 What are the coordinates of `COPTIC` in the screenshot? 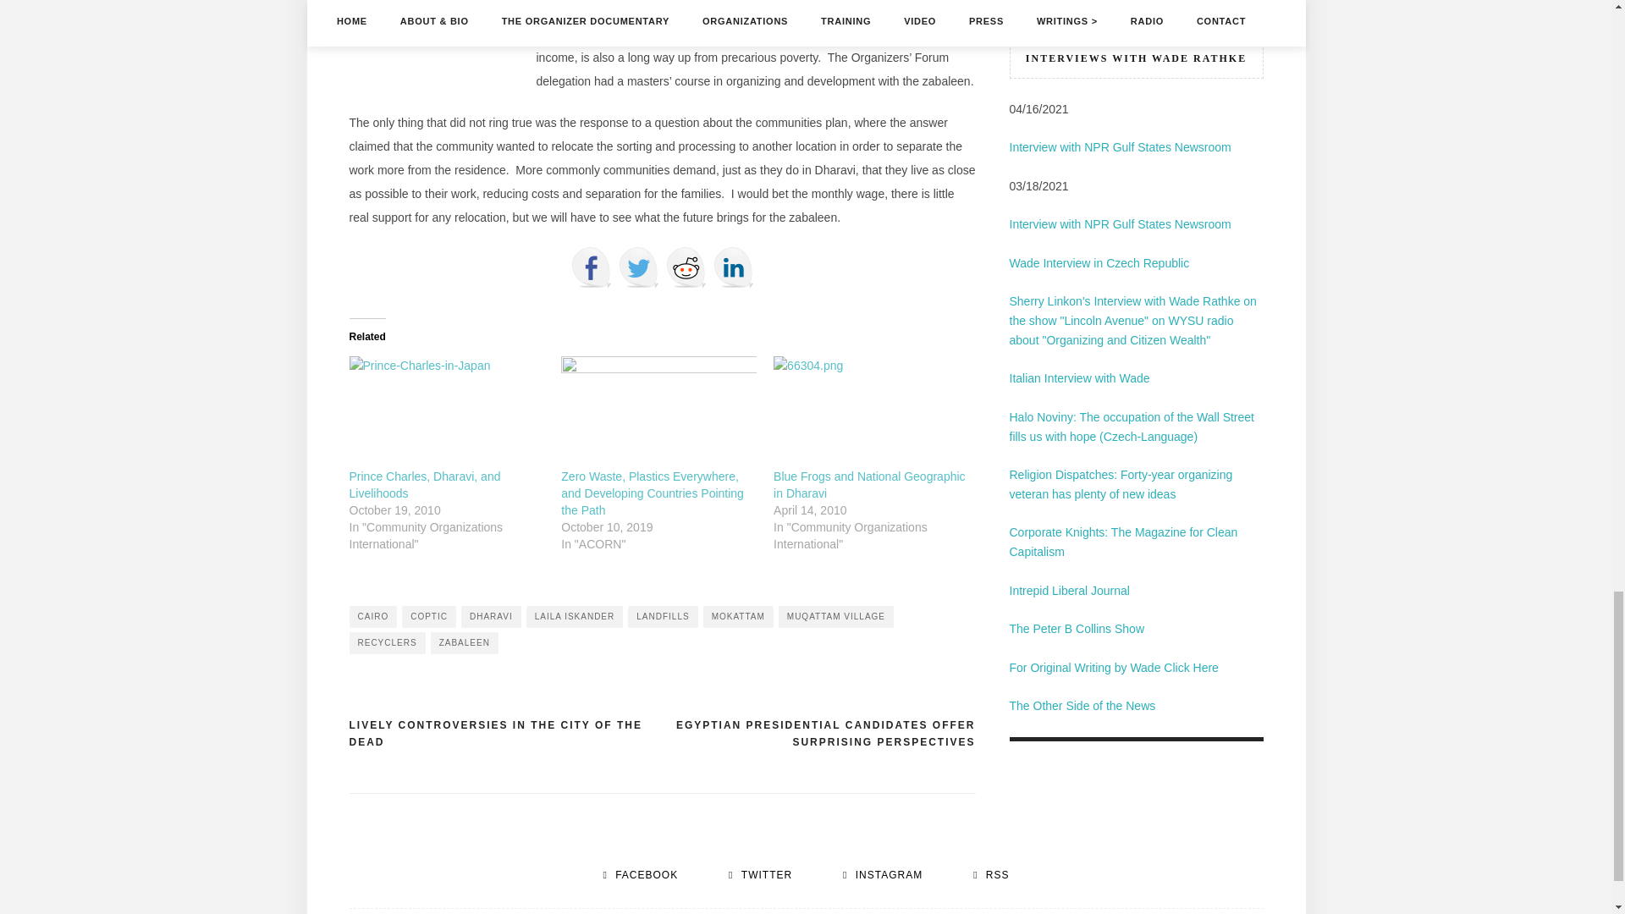 It's located at (428, 616).